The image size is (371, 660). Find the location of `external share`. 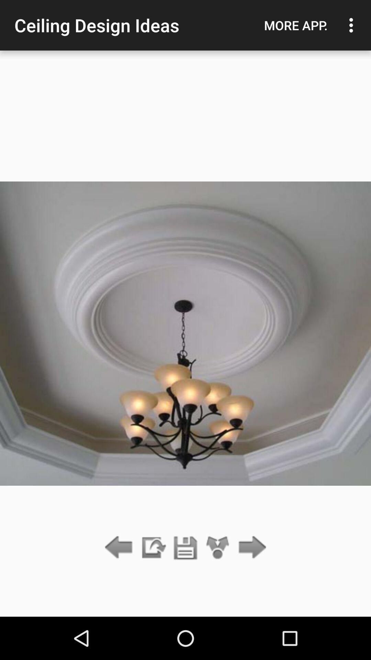

external share is located at coordinates (153, 548).